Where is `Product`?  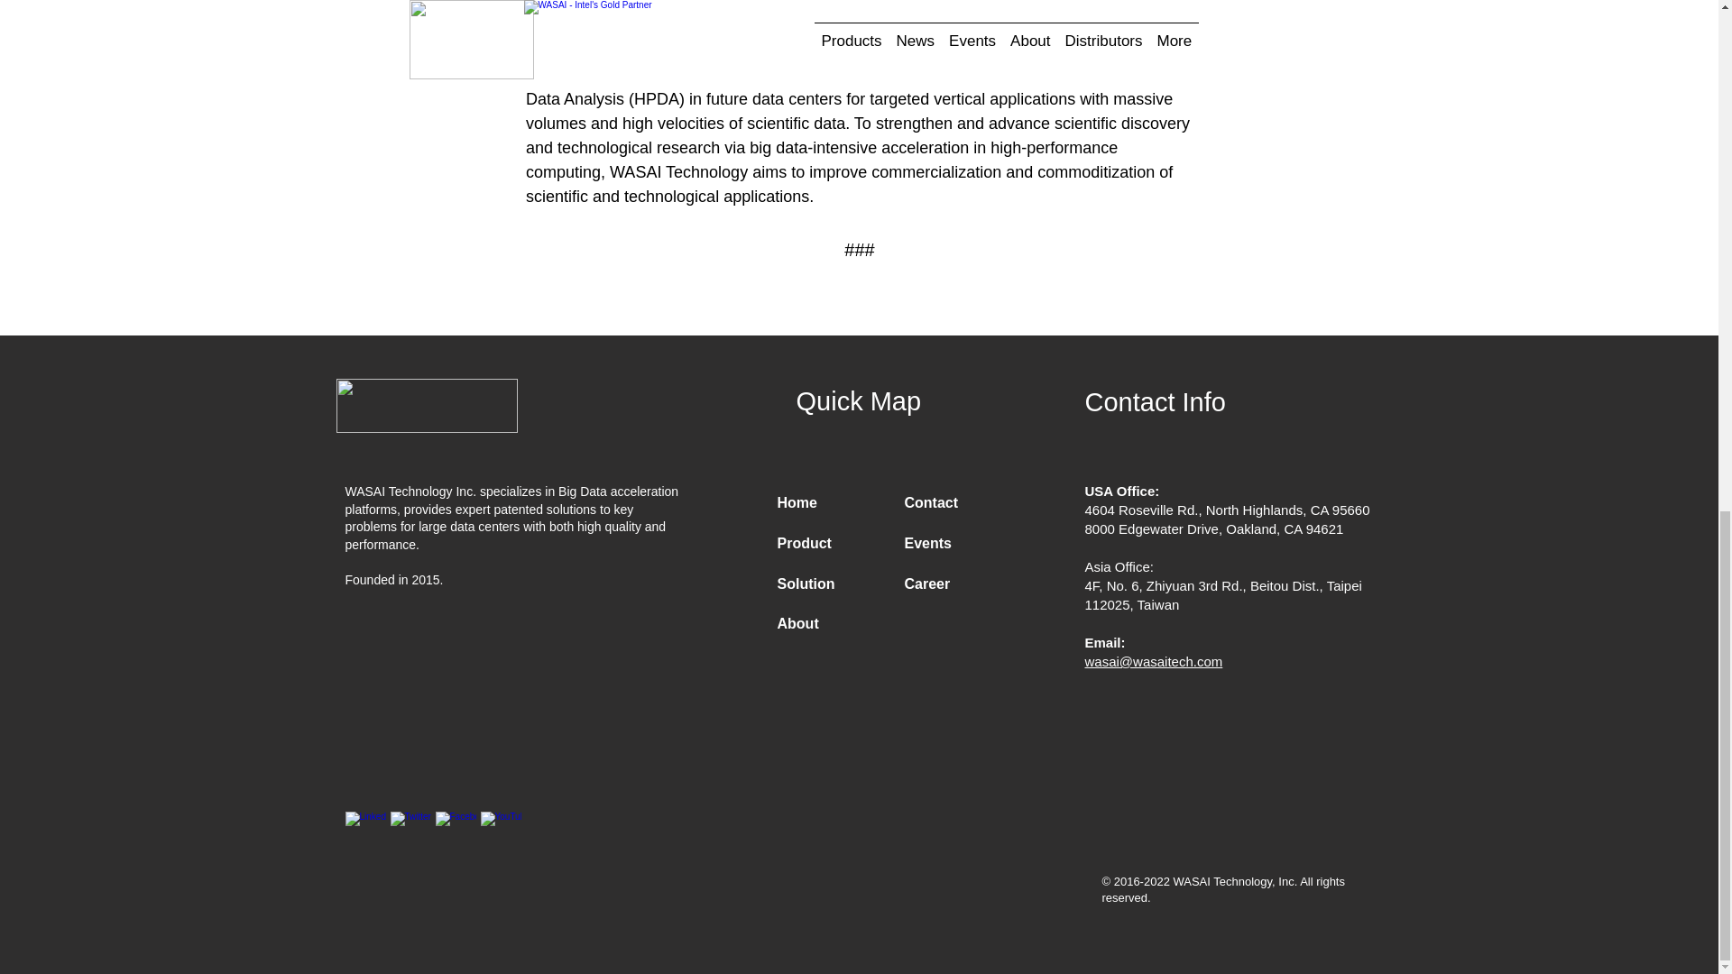 Product is located at coordinates (805, 543).